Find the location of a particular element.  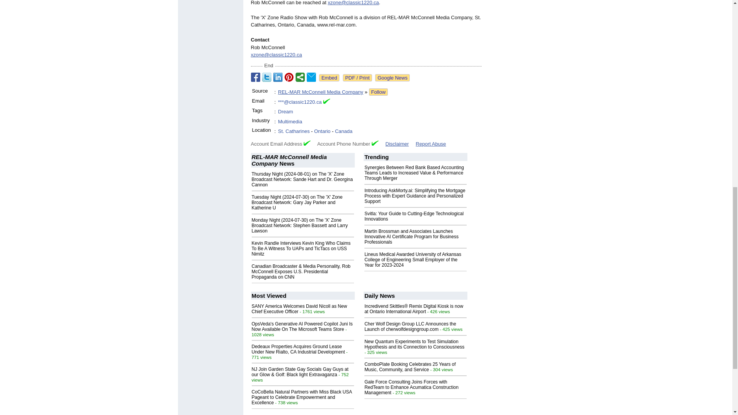

Verified is located at coordinates (375, 143).